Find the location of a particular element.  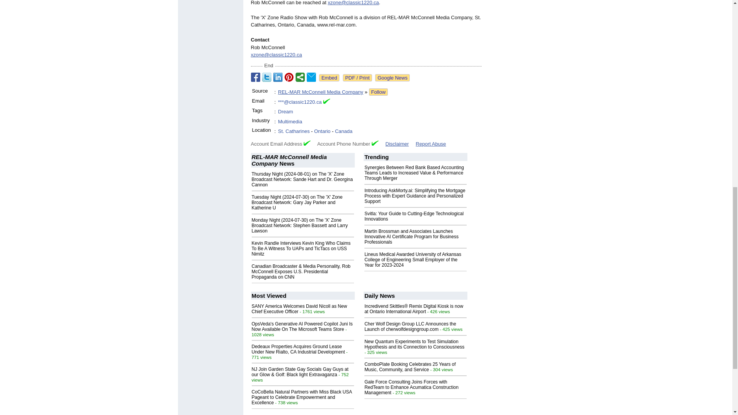

Verified is located at coordinates (375, 143).